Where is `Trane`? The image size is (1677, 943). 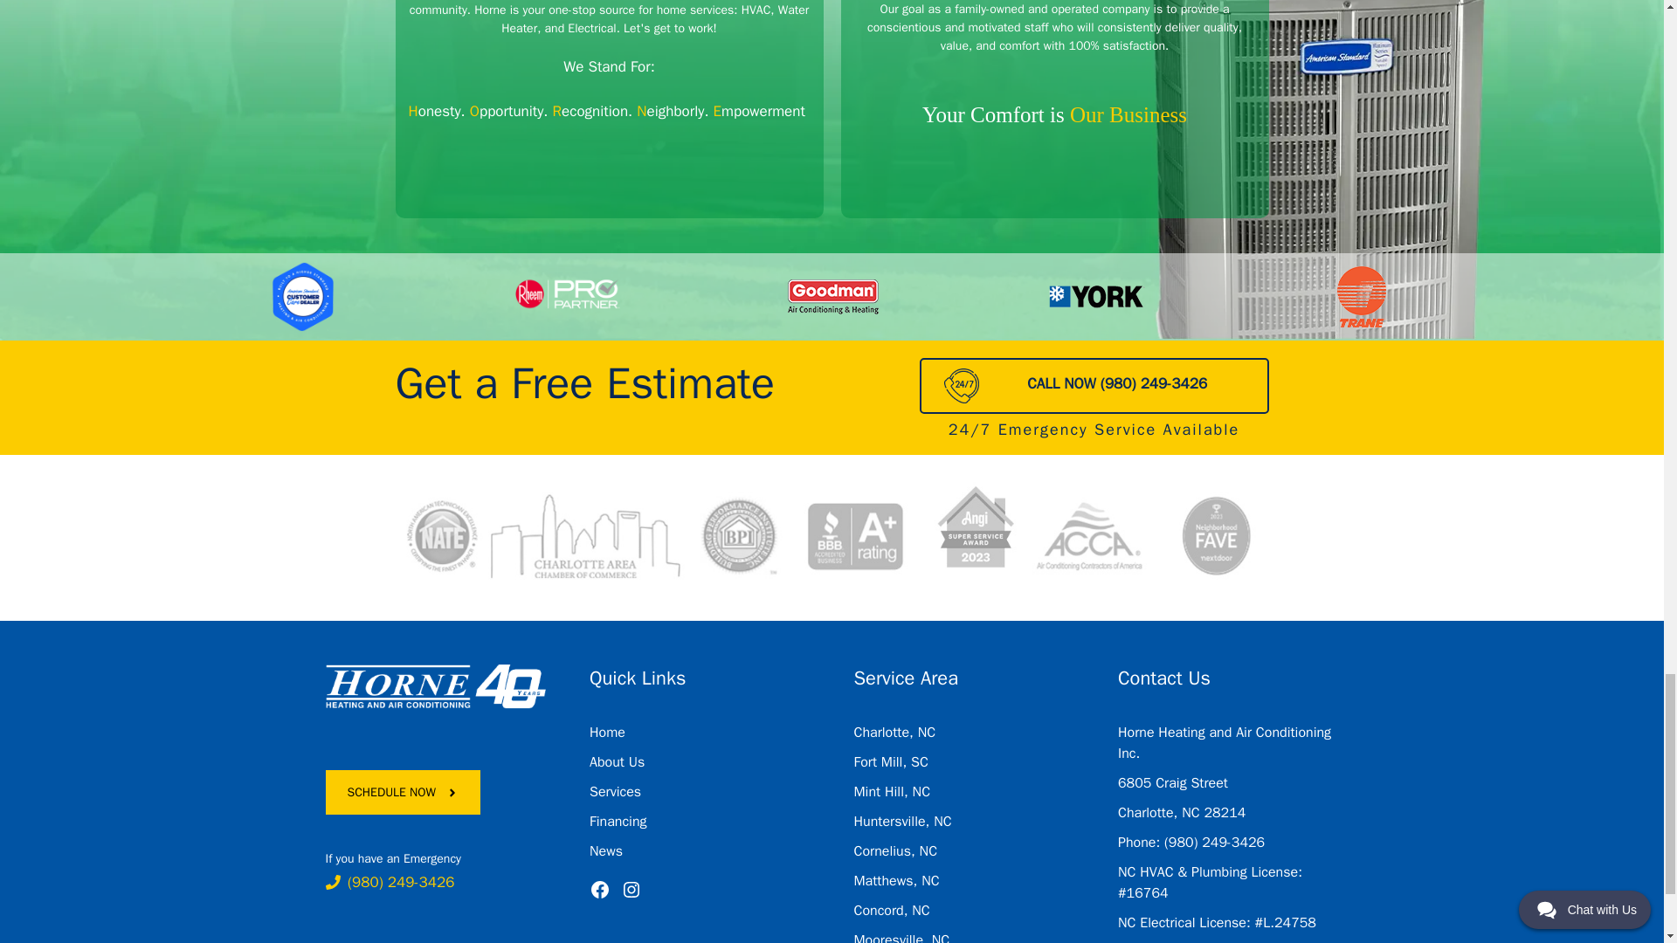 Trane is located at coordinates (1361, 297).